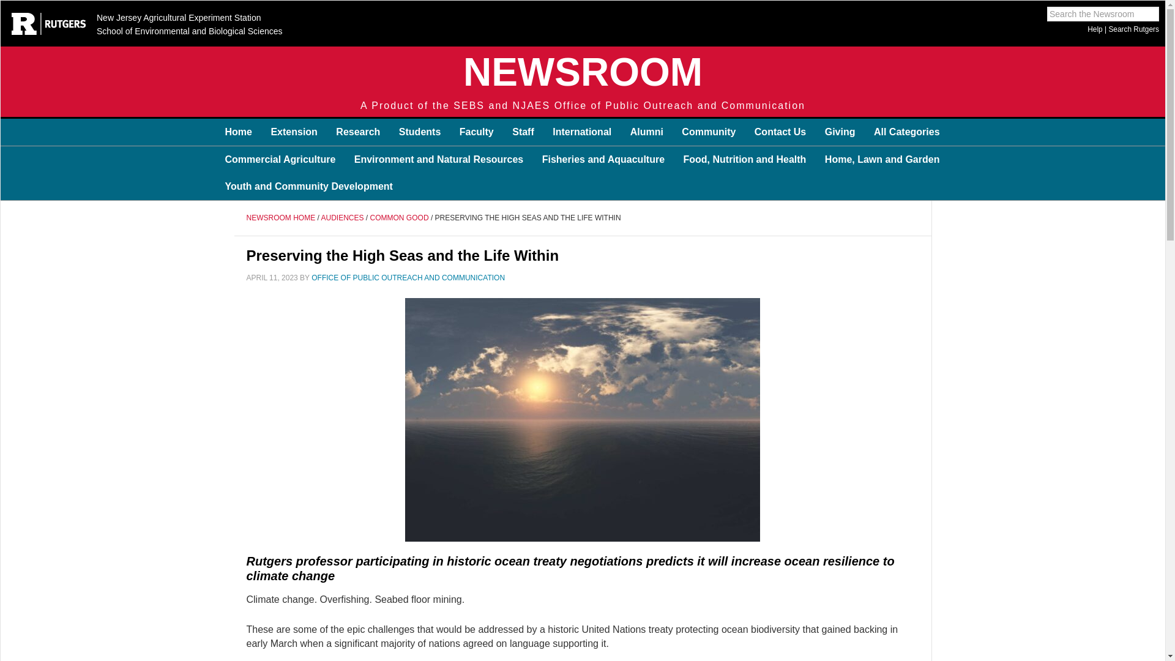  I want to click on Home, so click(237, 132).